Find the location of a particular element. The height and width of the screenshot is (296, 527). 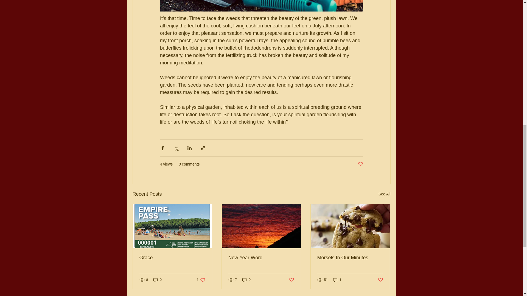

0 is located at coordinates (158, 280).